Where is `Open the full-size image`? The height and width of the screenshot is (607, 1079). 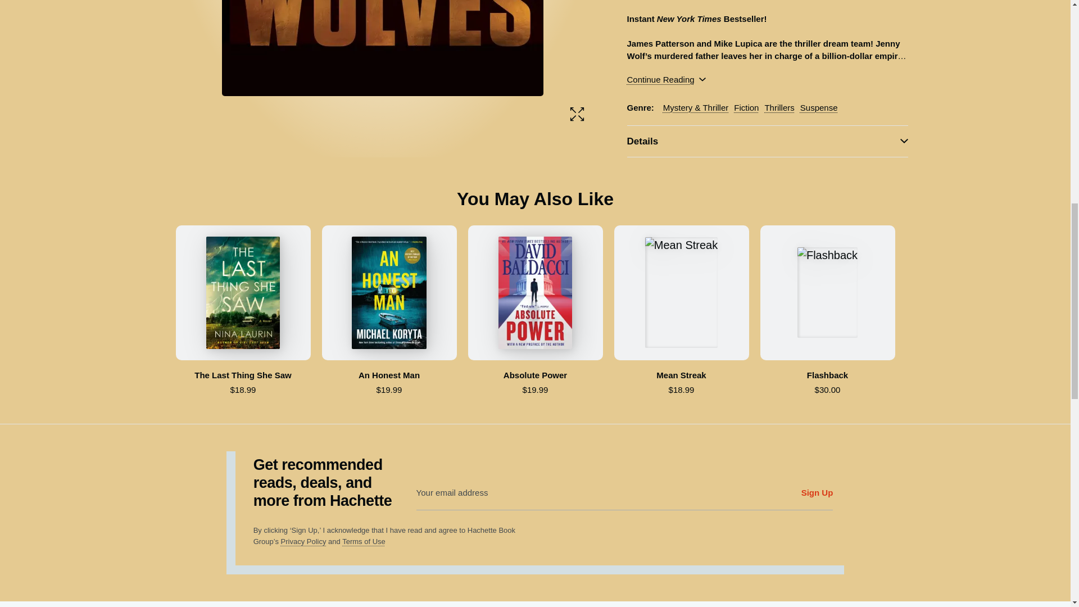
Open the full-size image is located at coordinates (577, 95).